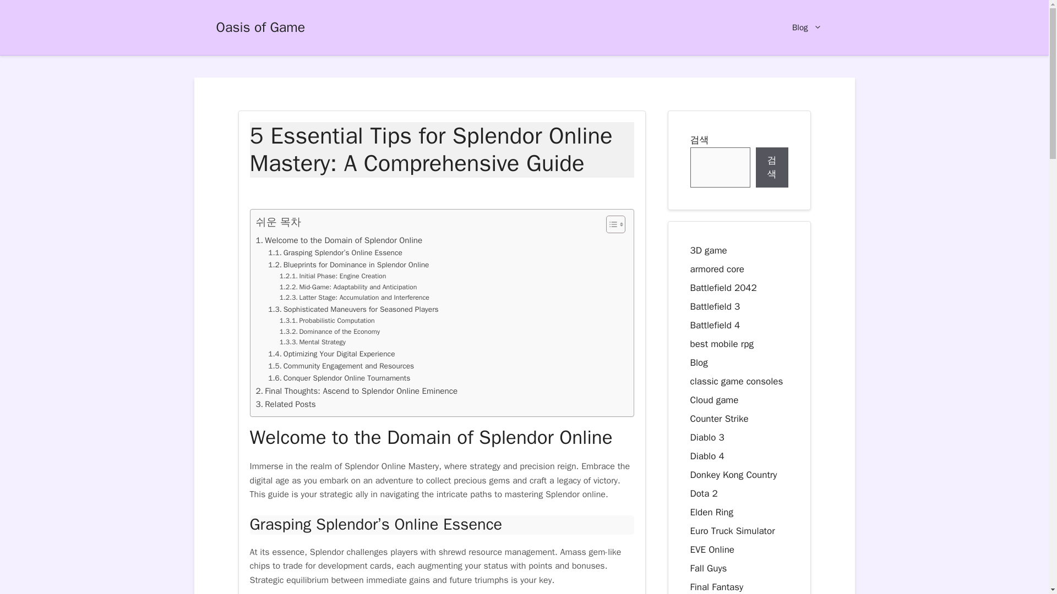 Image resolution: width=1057 pixels, height=594 pixels. I want to click on Welcome to the Domain of Splendor Online, so click(339, 240).